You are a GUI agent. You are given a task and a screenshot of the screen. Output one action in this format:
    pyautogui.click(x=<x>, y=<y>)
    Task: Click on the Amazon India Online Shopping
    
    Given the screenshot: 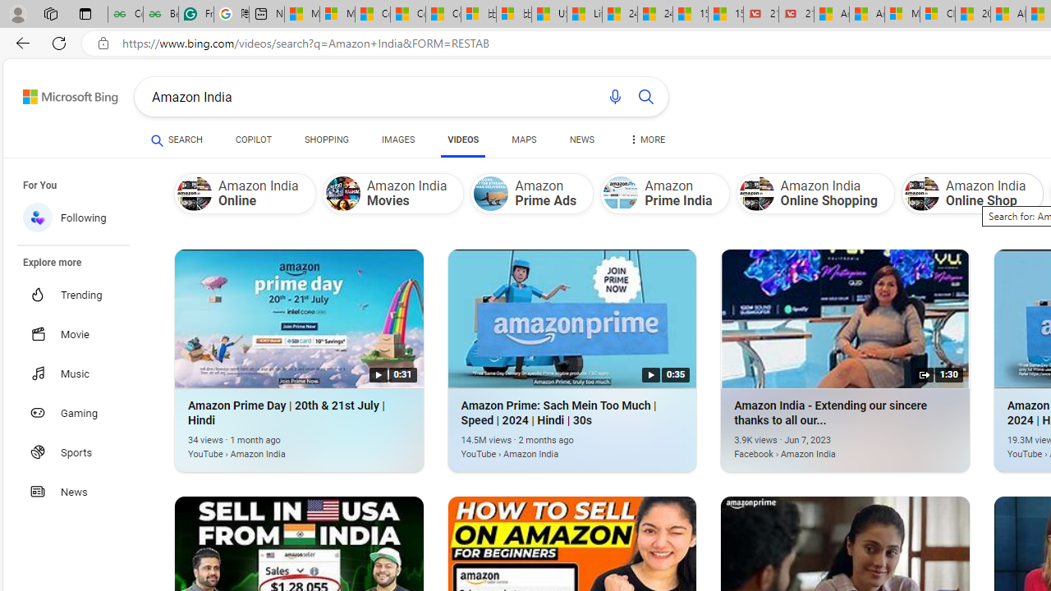 What is the action you would take?
    pyautogui.click(x=756, y=194)
    